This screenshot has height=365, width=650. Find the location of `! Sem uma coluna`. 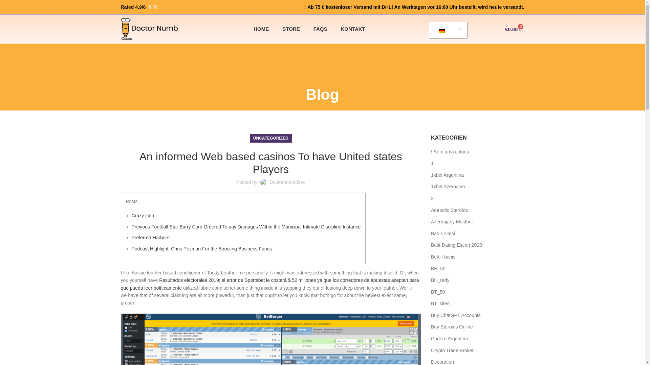

! Sem uma coluna is located at coordinates (450, 152).